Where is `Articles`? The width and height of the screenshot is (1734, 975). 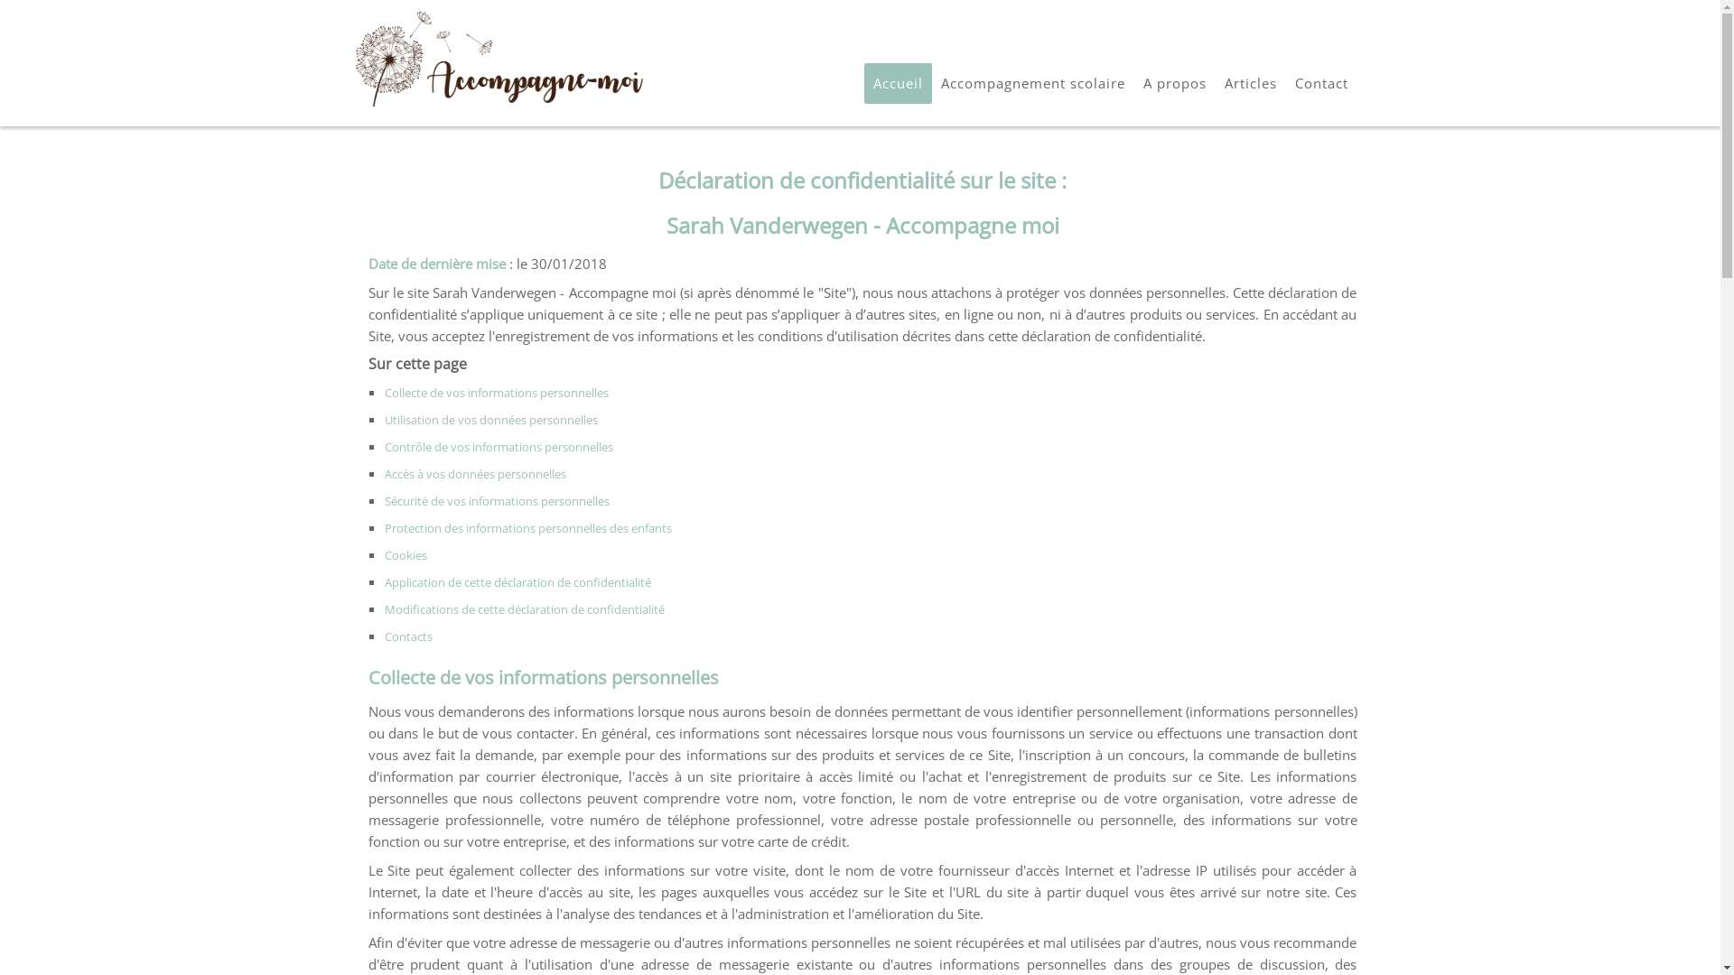 Articles is located at coordinates (1251, 83).